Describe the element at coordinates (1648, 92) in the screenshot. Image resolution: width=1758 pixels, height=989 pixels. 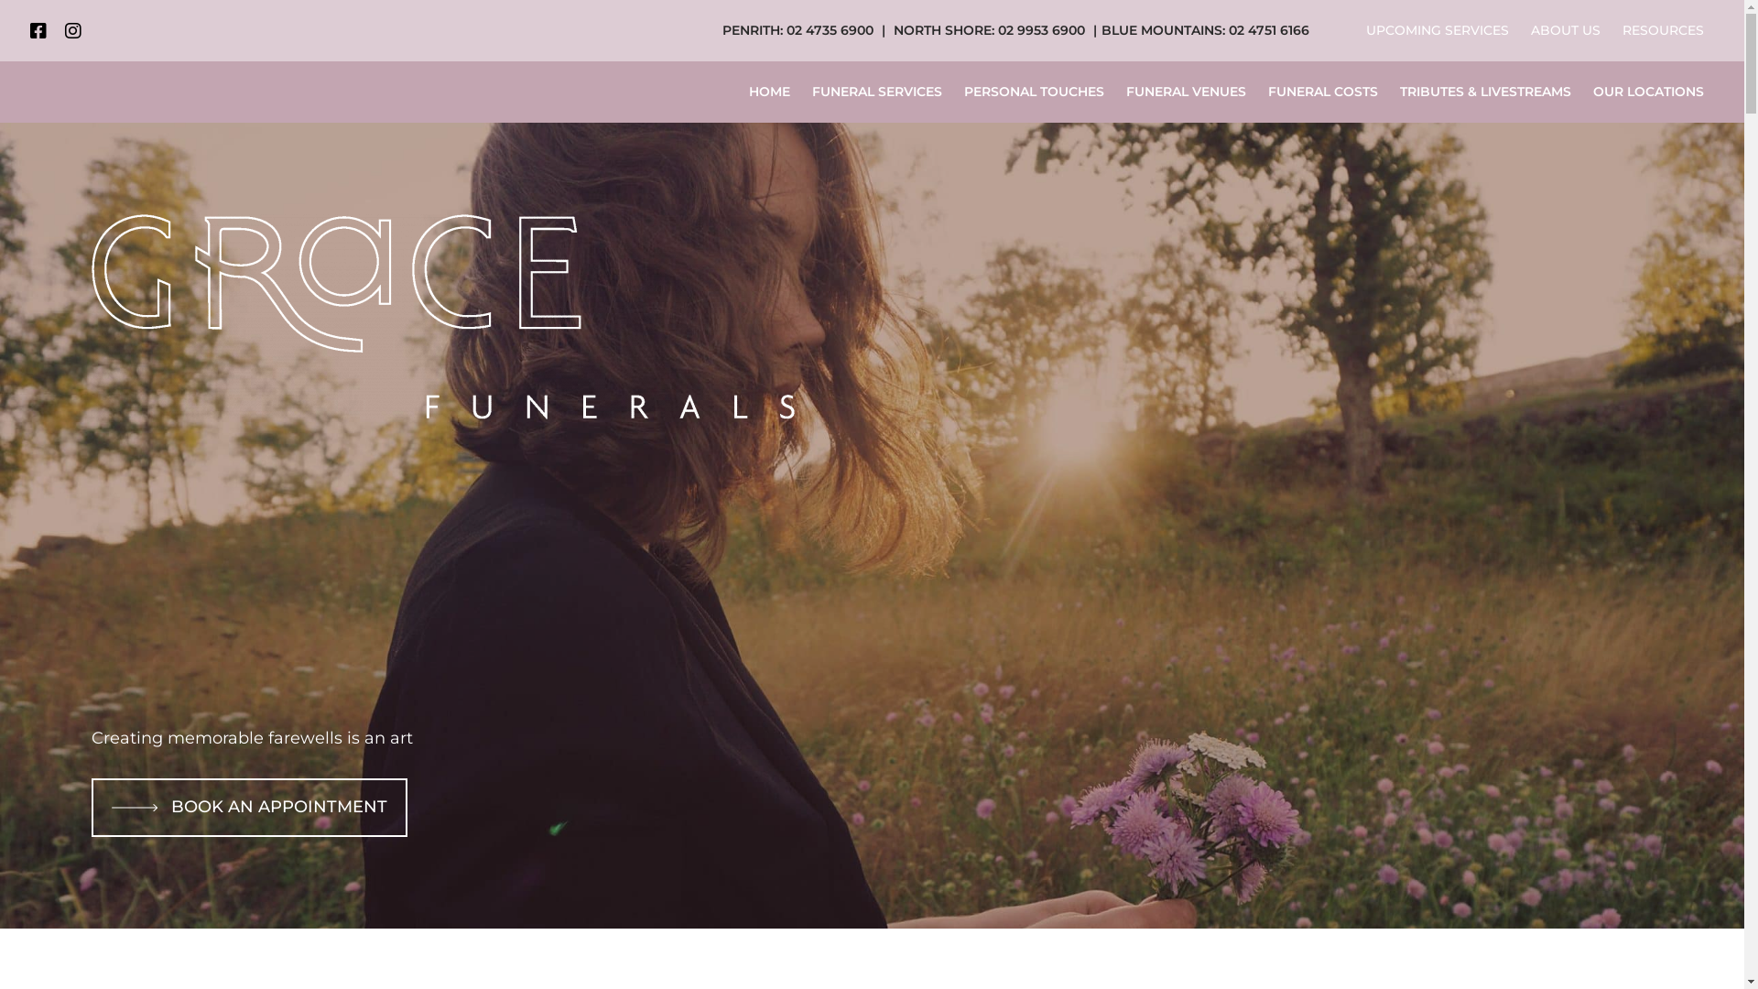
I see `OUR LOCATIONS` at that location.